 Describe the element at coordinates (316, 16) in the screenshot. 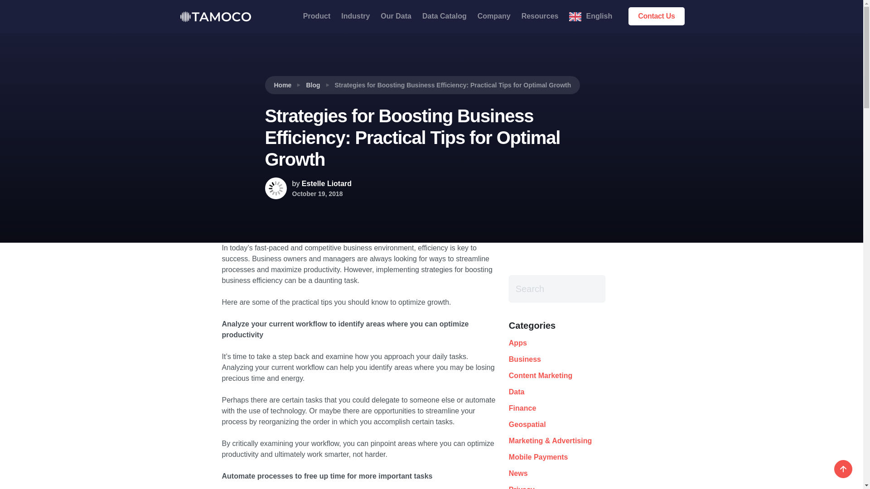

I see `Product` at that location.